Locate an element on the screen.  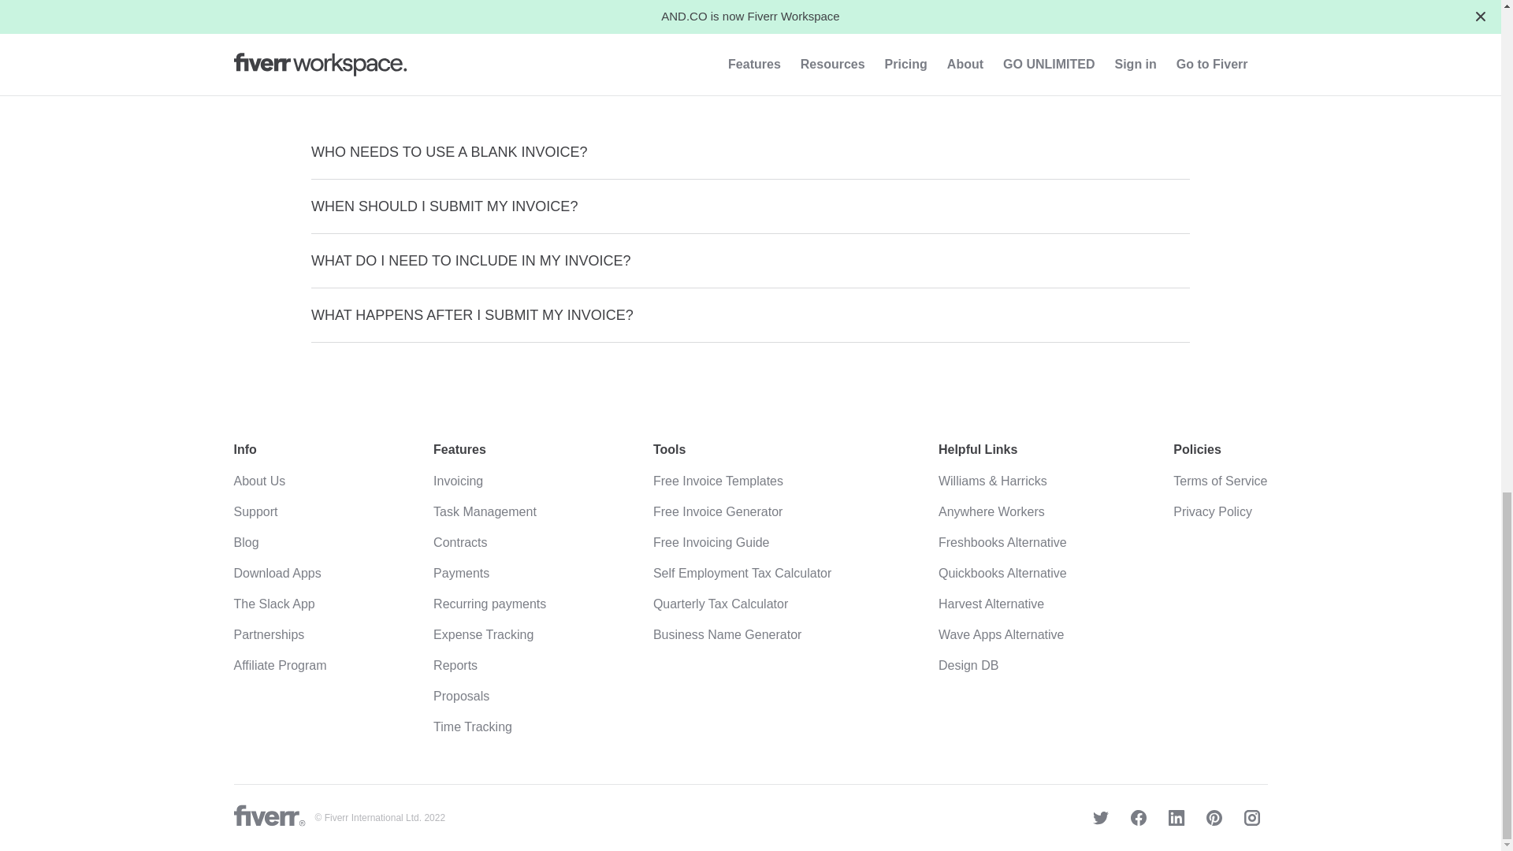
Support is located at coordinates (255, 511).